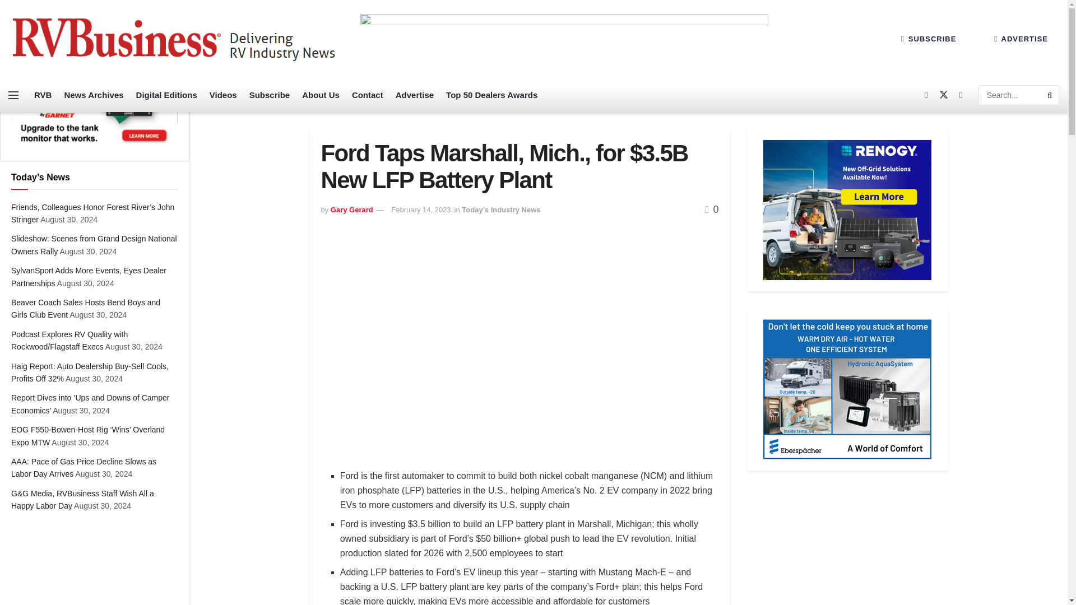 This screenshot has width=1076, height=605. I want to click on SUBSCRIBE, so click(928, 39).